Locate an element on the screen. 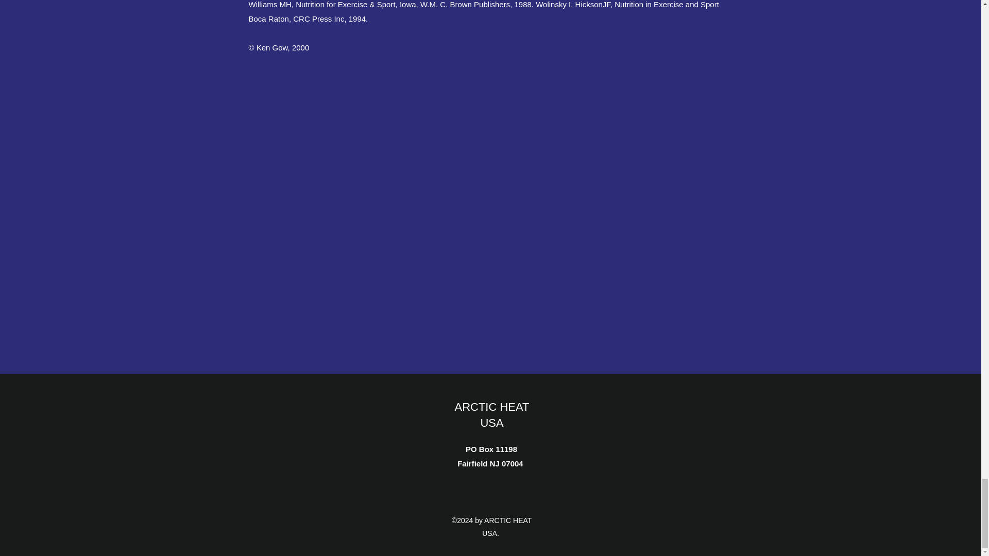 The width and height of the screenshot is (989, 556). ARCTIC HEAT is located at coordinates (508, 520).